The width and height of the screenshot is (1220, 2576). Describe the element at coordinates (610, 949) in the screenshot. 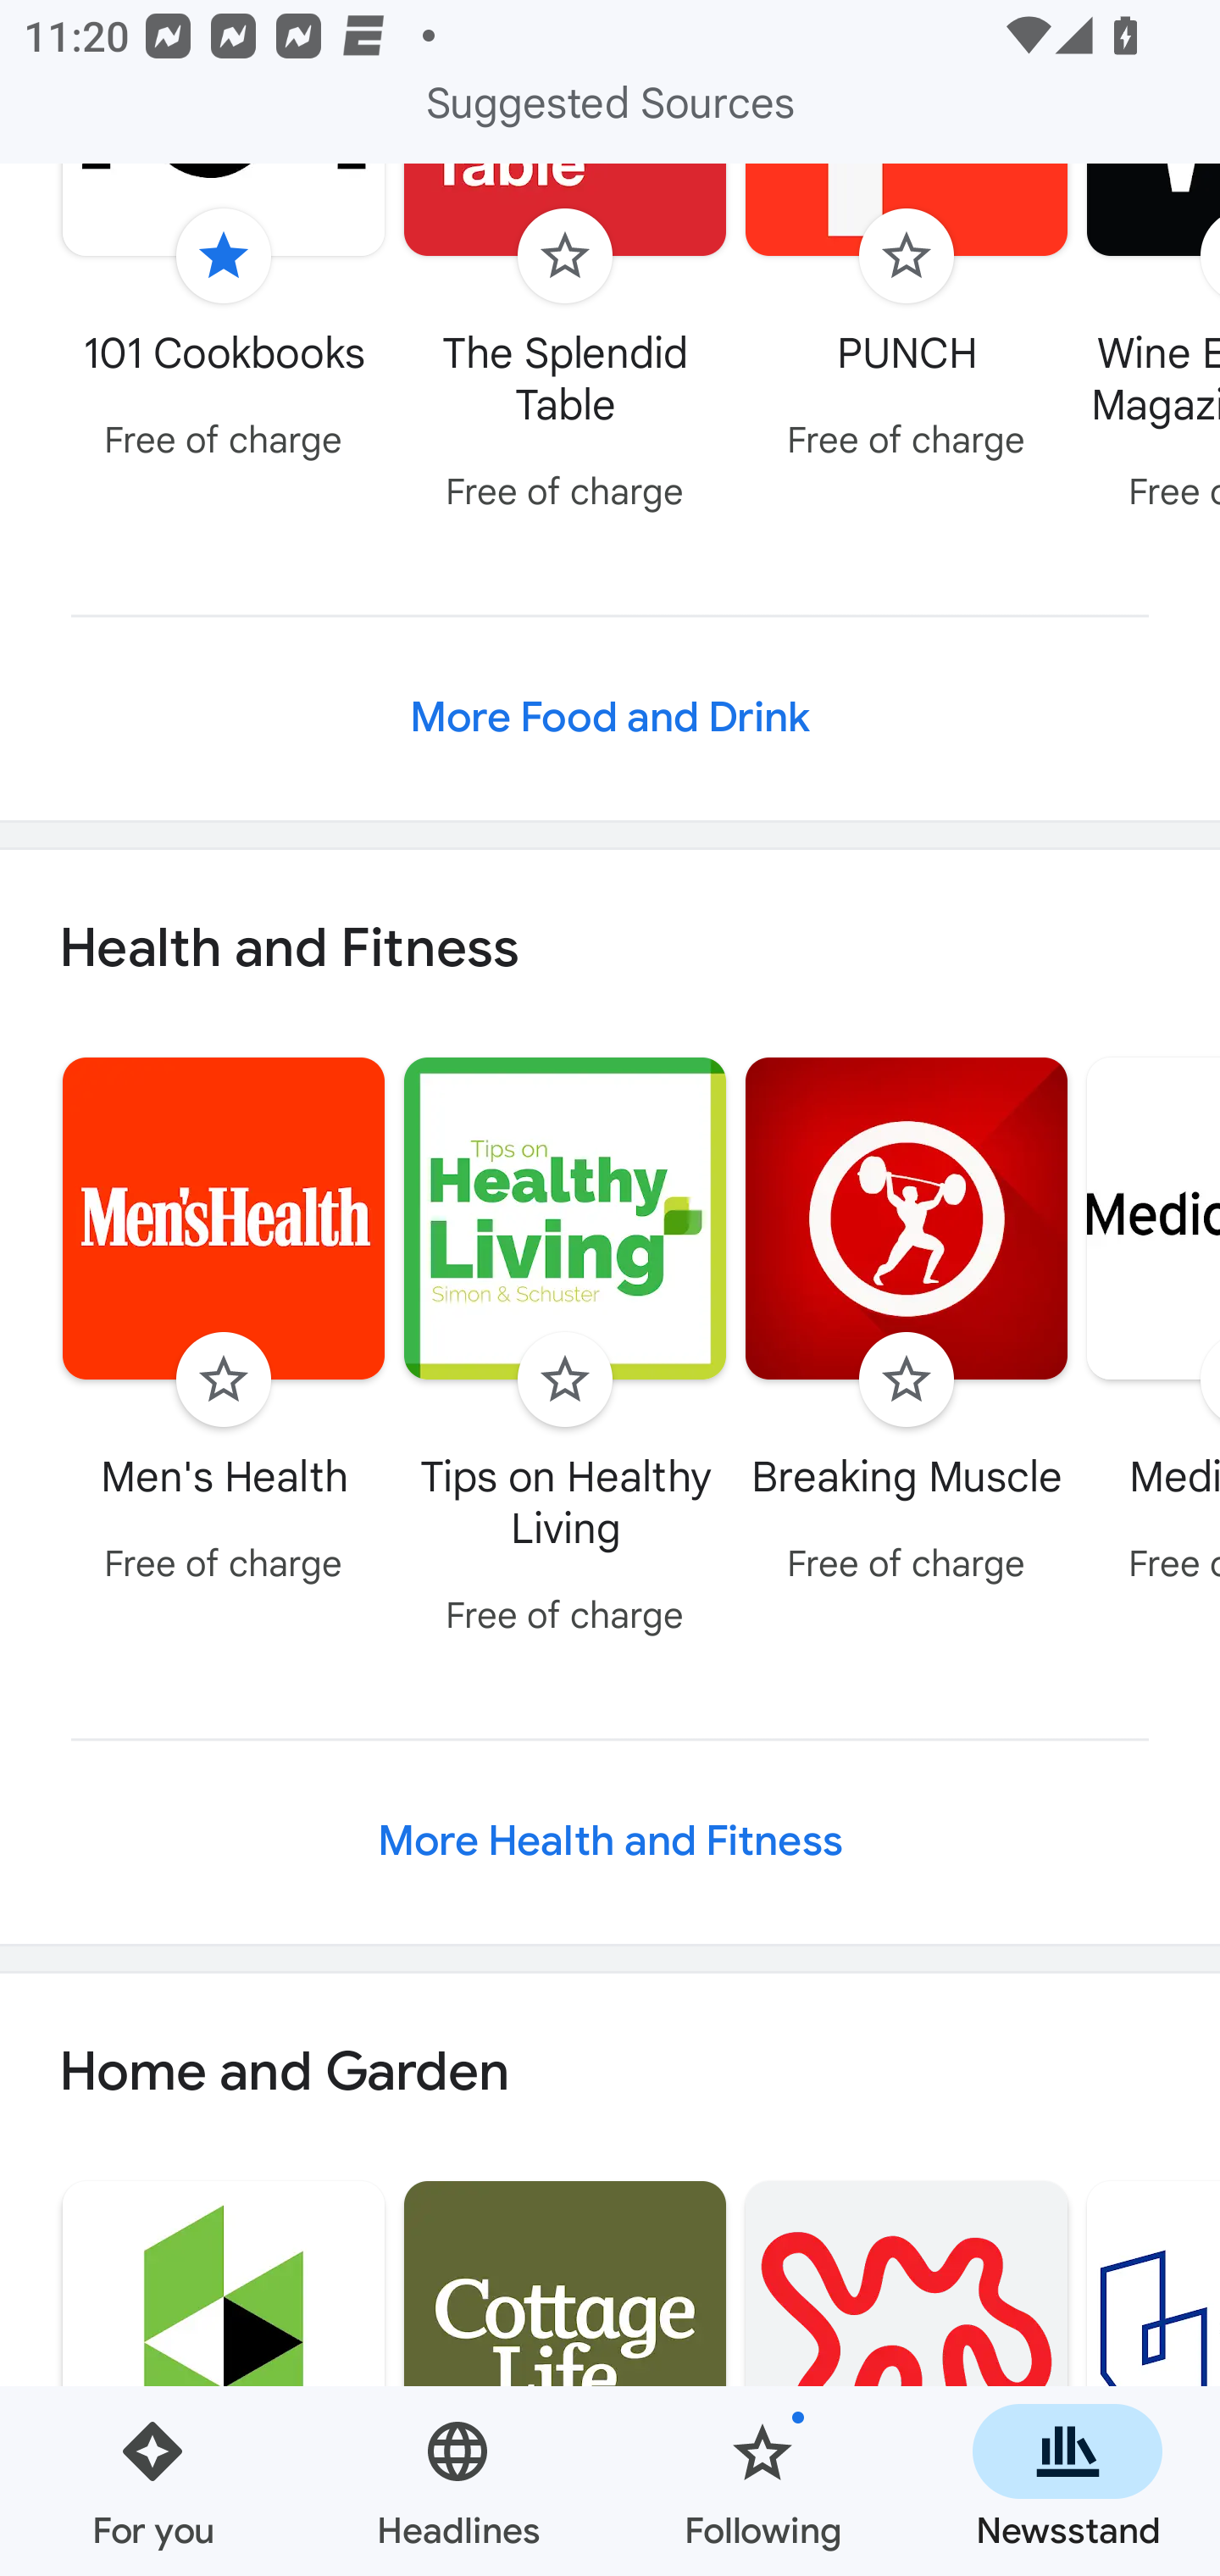

I see `Health and Fitness` at that location.